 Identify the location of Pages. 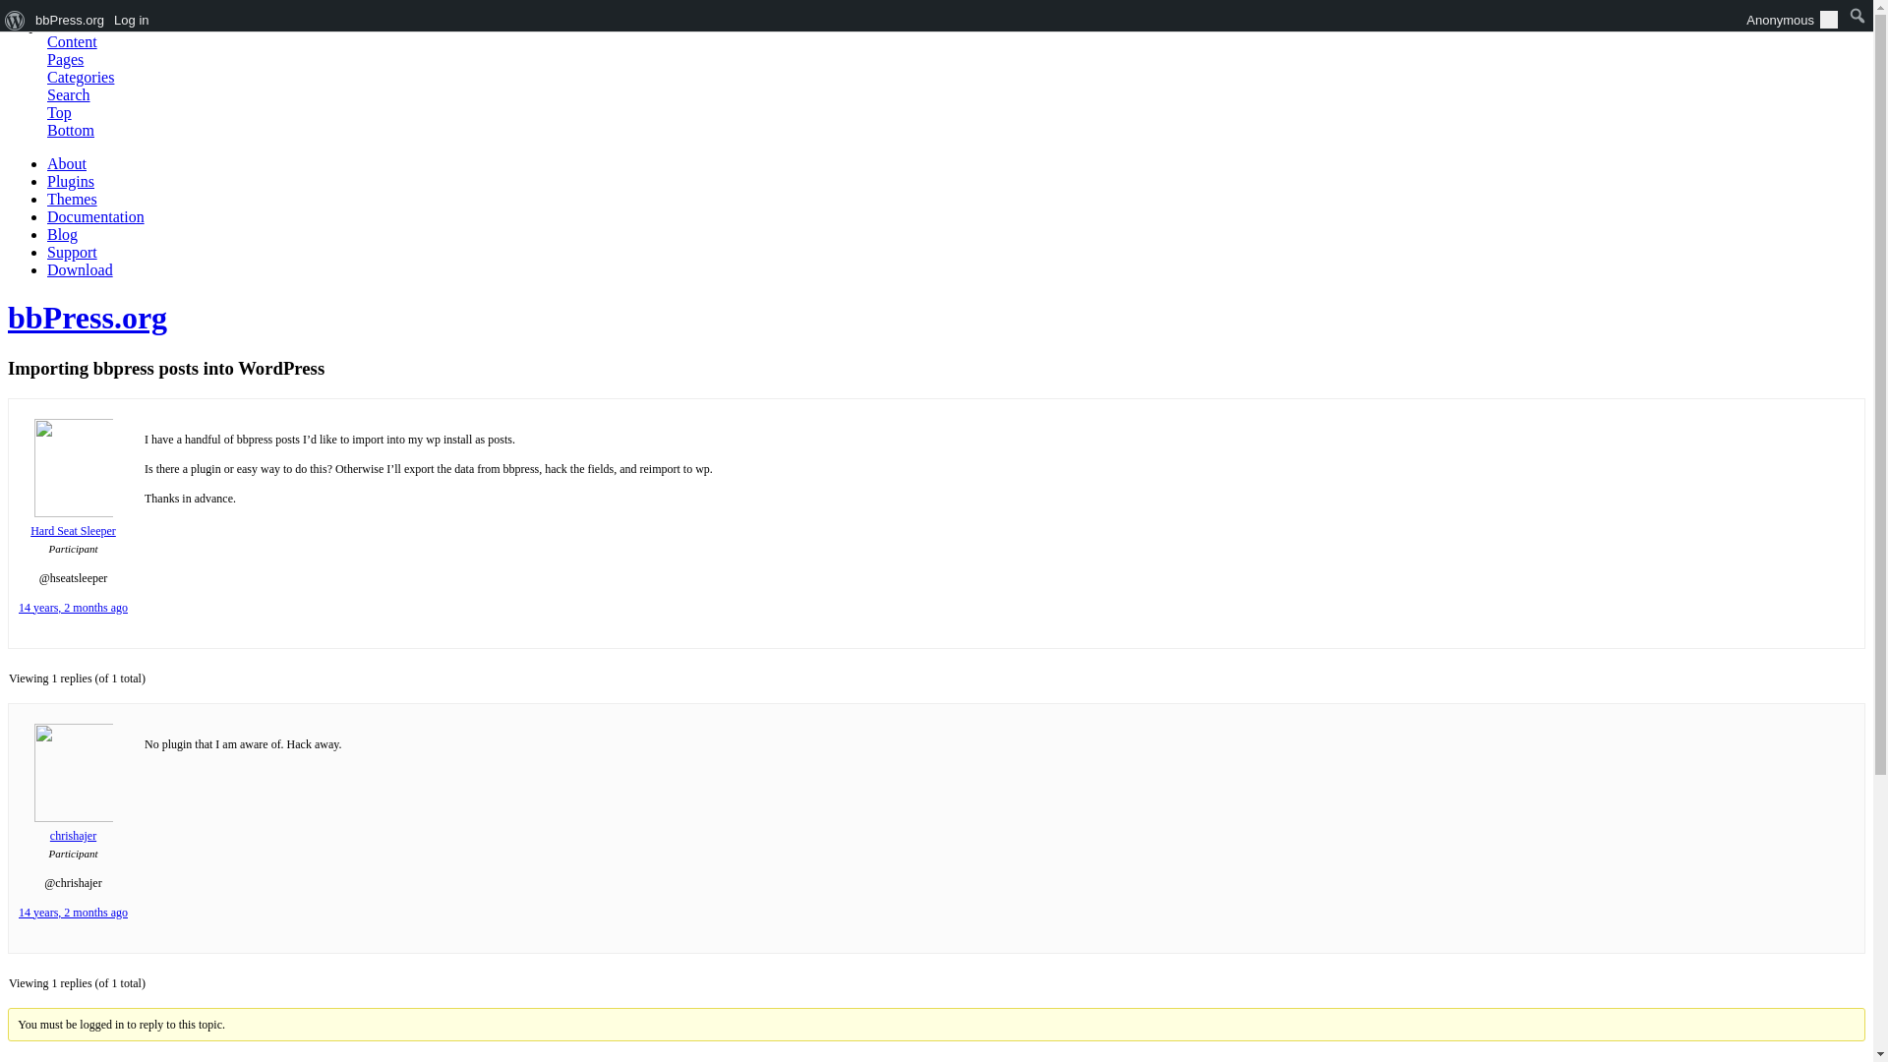
(65, 59).